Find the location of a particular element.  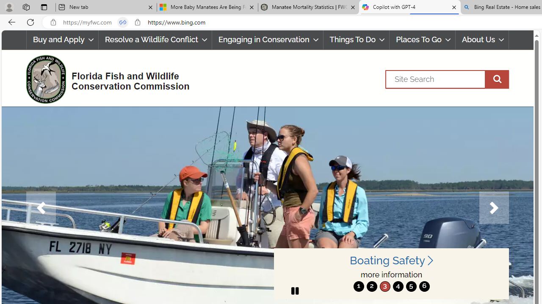

Resolve a Wildlife Conflict is located at coordinates (155, 40).